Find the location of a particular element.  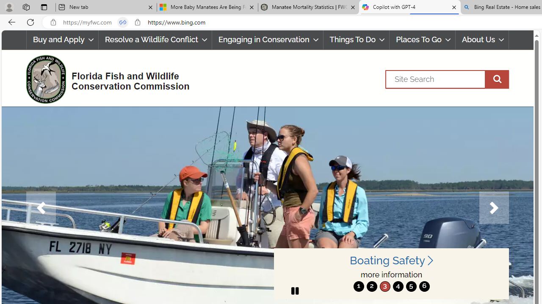

Resolve a Wildlife Conflict is located at coordinates (155, 40).